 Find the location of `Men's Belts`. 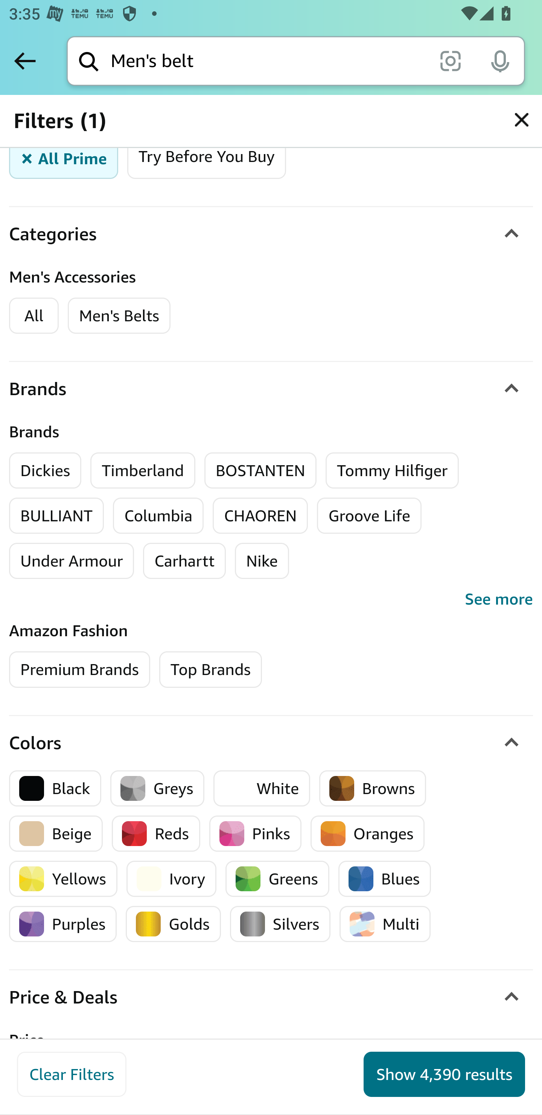

Men's Belts is located at coordinates (119, 316).